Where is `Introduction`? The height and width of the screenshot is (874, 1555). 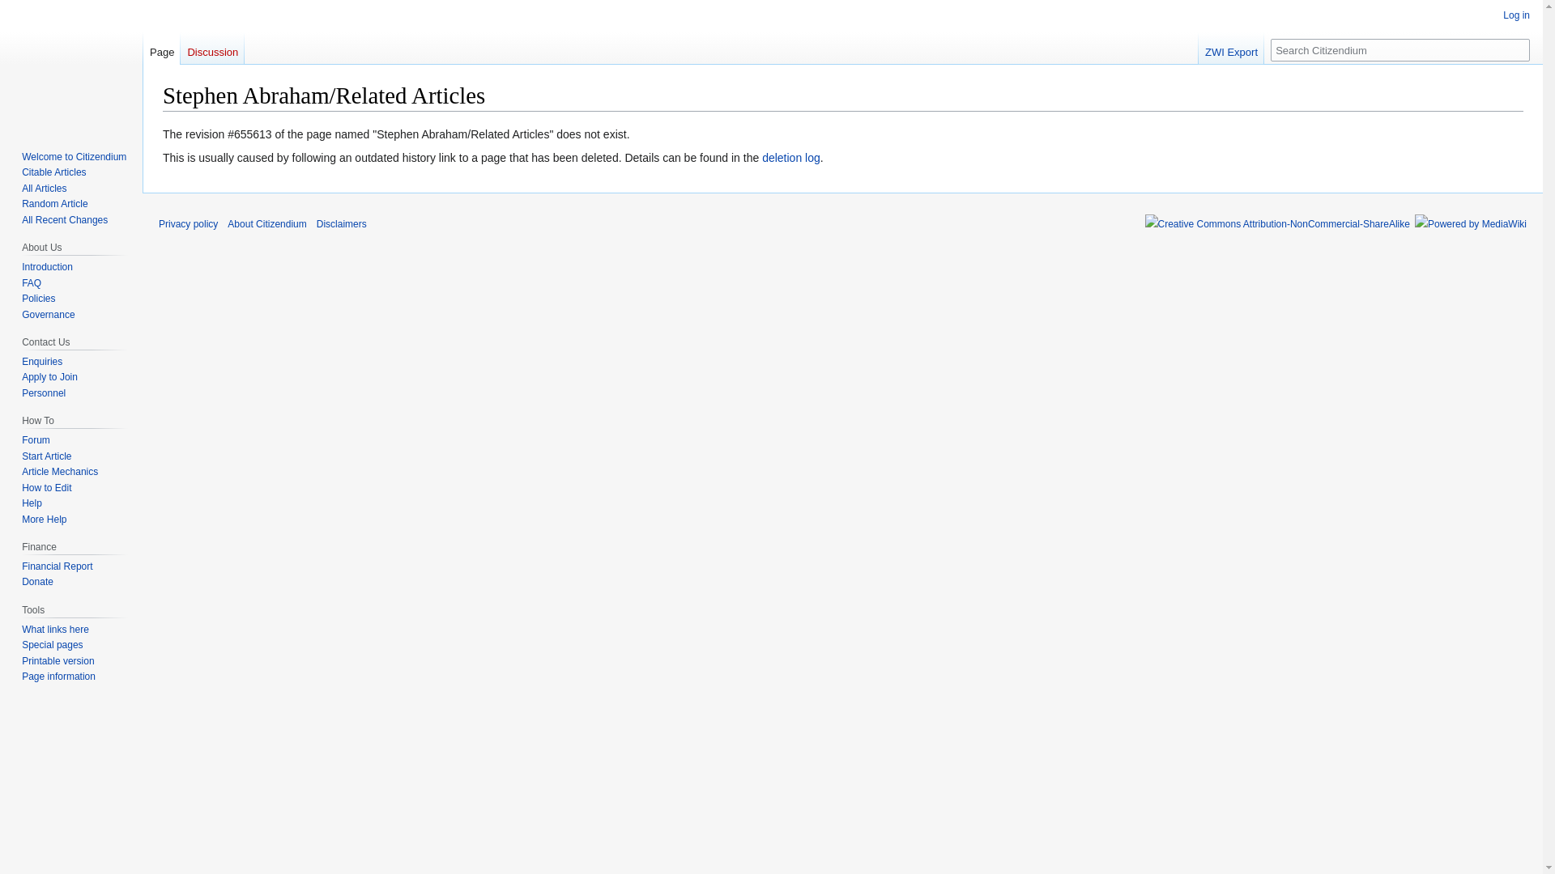 Introduction is located at coordinates (47, 266).